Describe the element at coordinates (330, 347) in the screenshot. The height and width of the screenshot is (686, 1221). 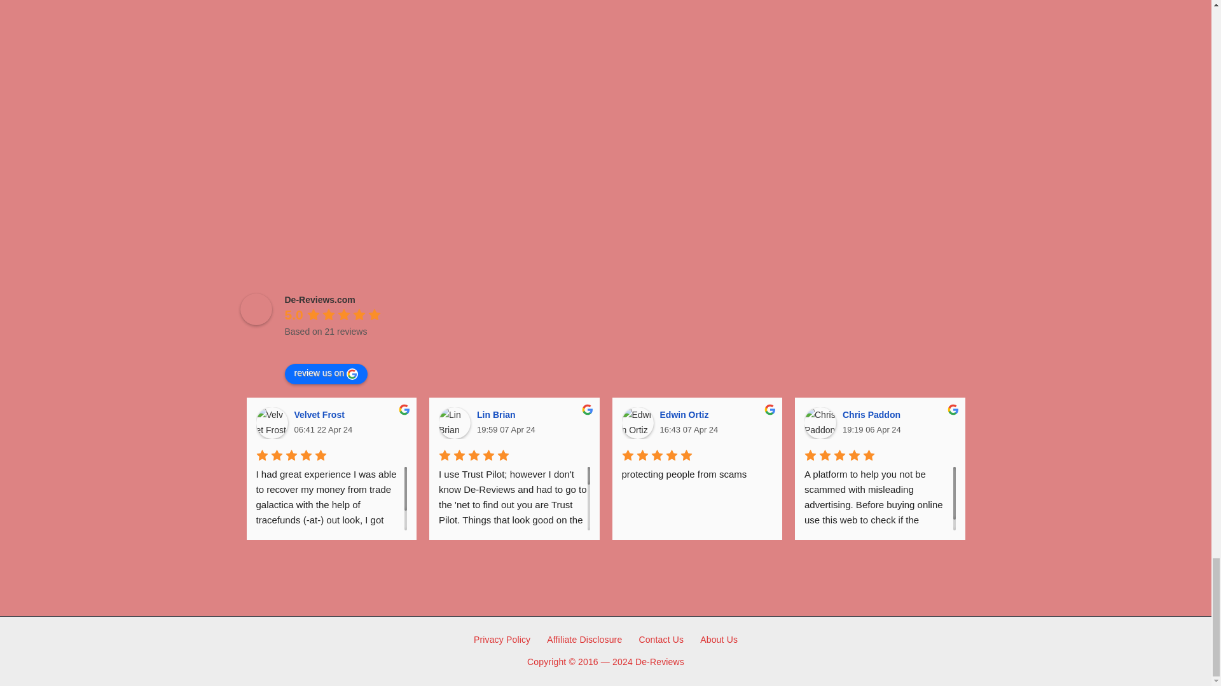
I see `powered by Google` at that location.